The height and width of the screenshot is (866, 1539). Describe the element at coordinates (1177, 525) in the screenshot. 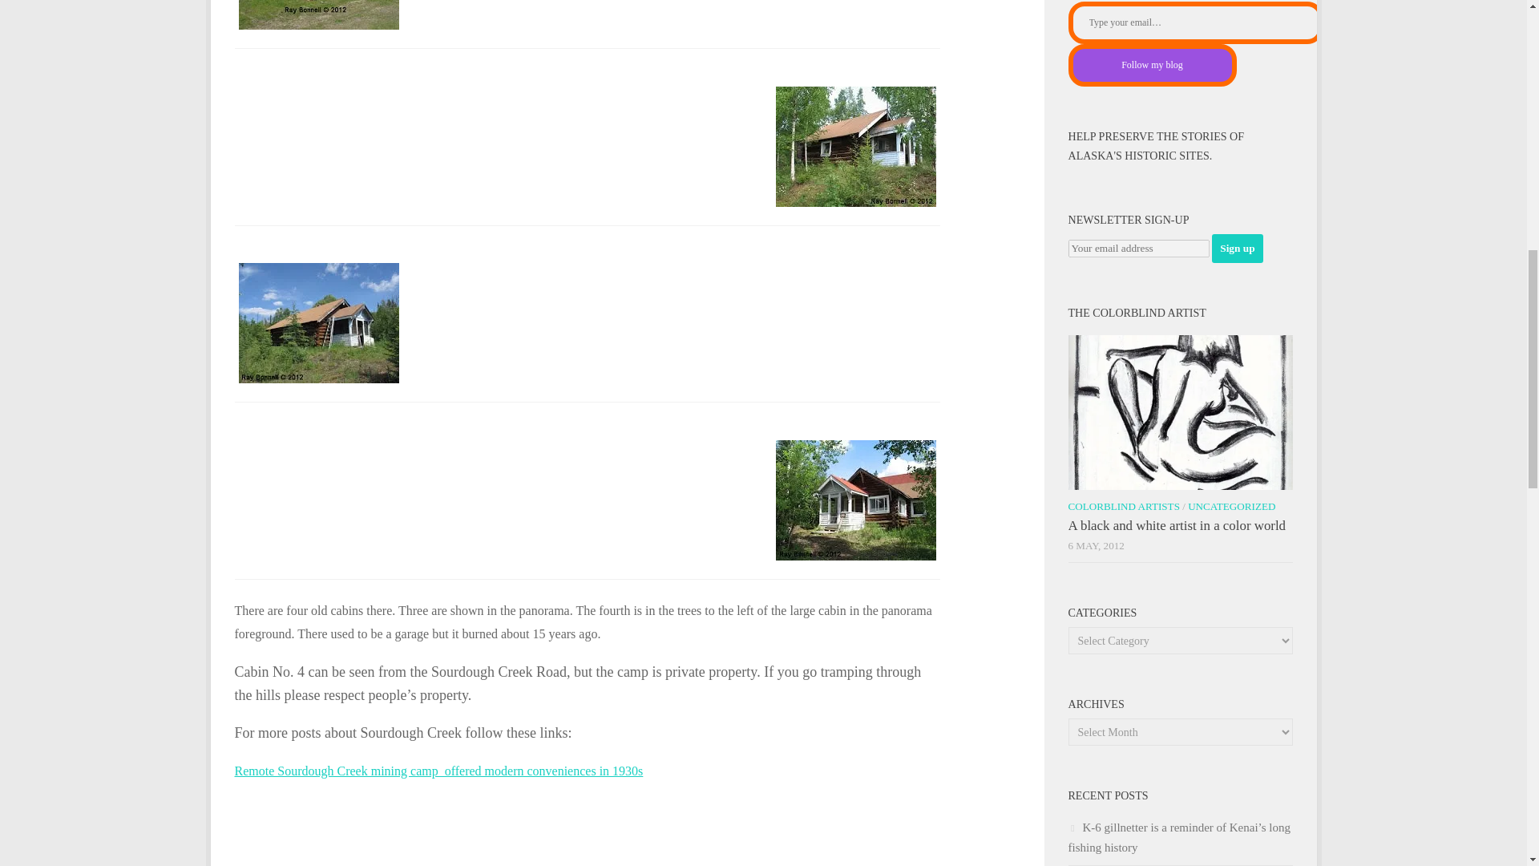

I see `Permalink to A black and white artist in a color world` at that location.